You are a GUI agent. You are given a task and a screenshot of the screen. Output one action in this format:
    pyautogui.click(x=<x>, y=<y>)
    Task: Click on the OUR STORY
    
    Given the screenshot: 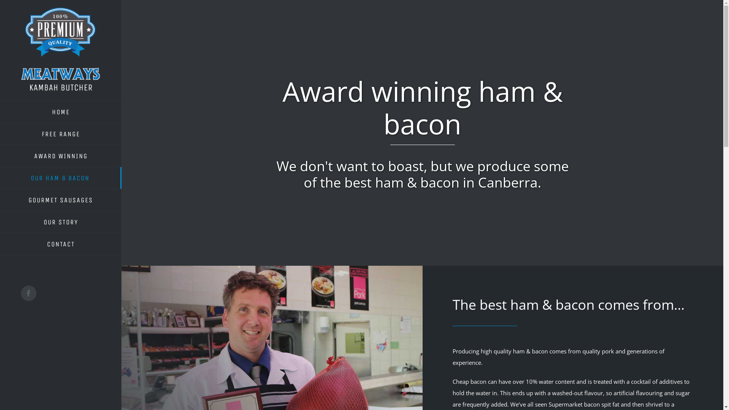 What is the action you would take?
    pyautogui.click(x=61, y=222)
    